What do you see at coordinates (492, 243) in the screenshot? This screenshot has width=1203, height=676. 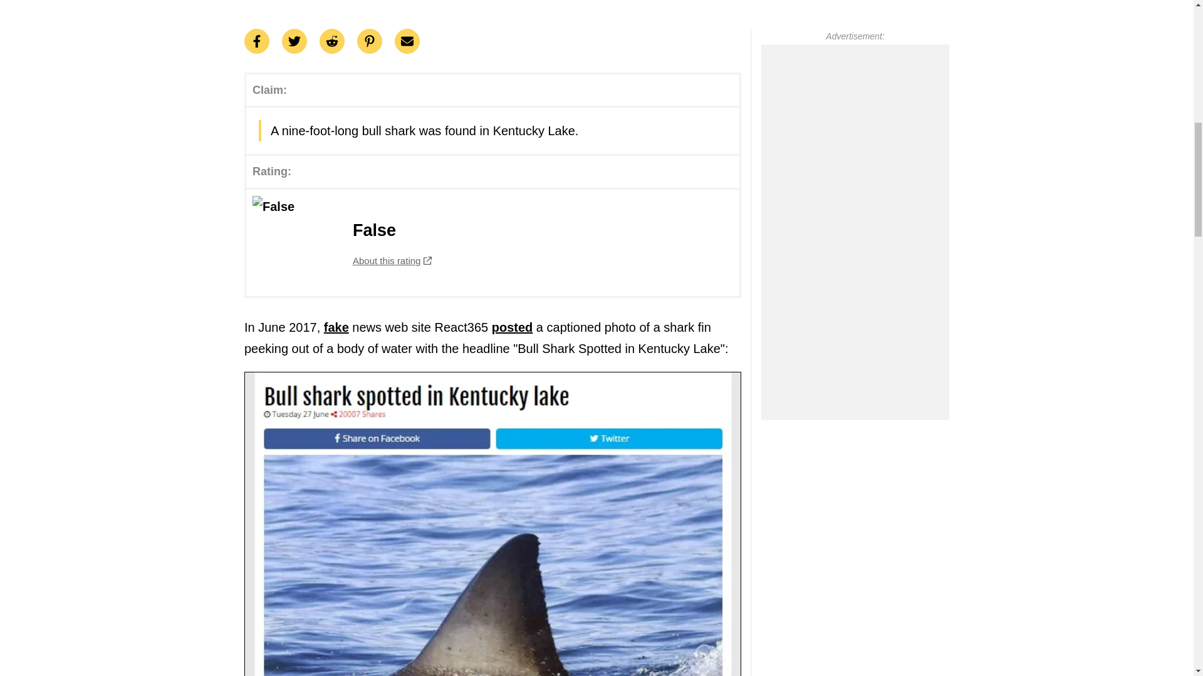 I see `fake` at bounding box center [492, 243].